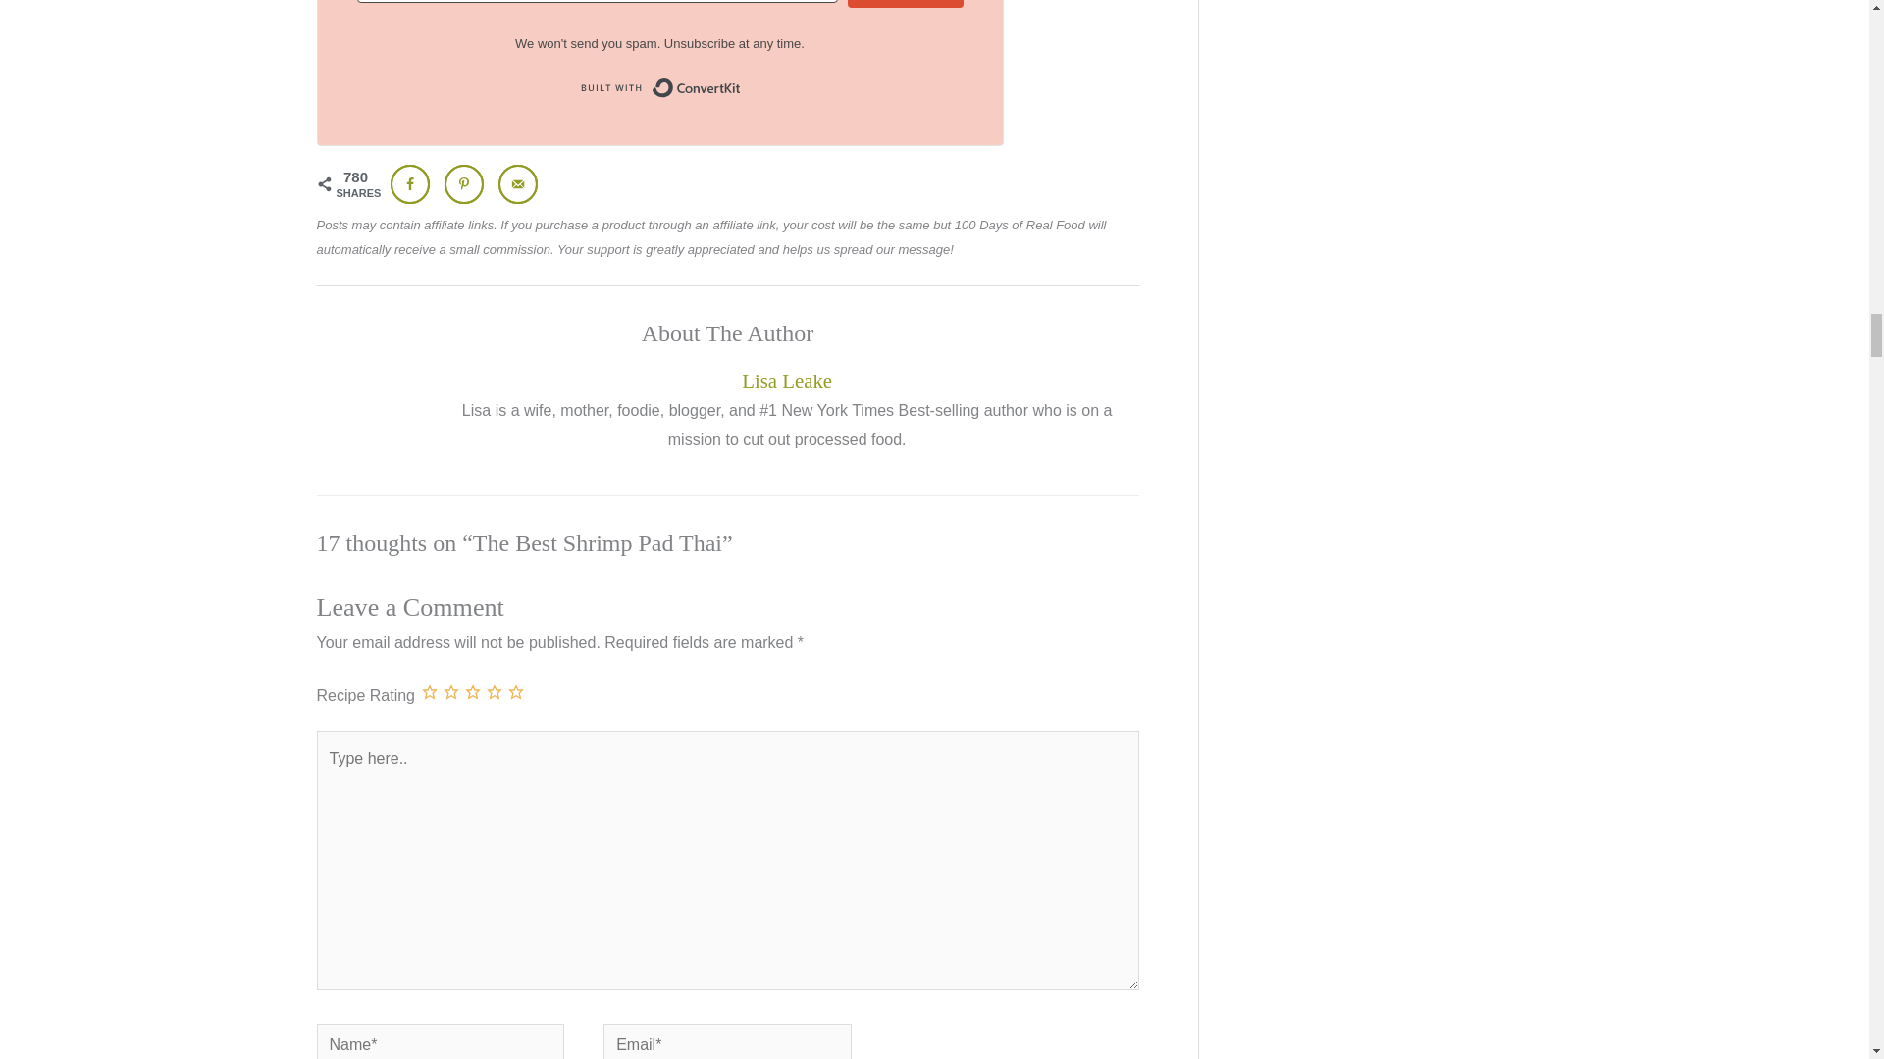 The width and height of the screenshot is (1884, 1059). What do you see at coordinates (464, 184) in the screenshot?
I see `Save to Pinterest` at bounding box center [464, 184].